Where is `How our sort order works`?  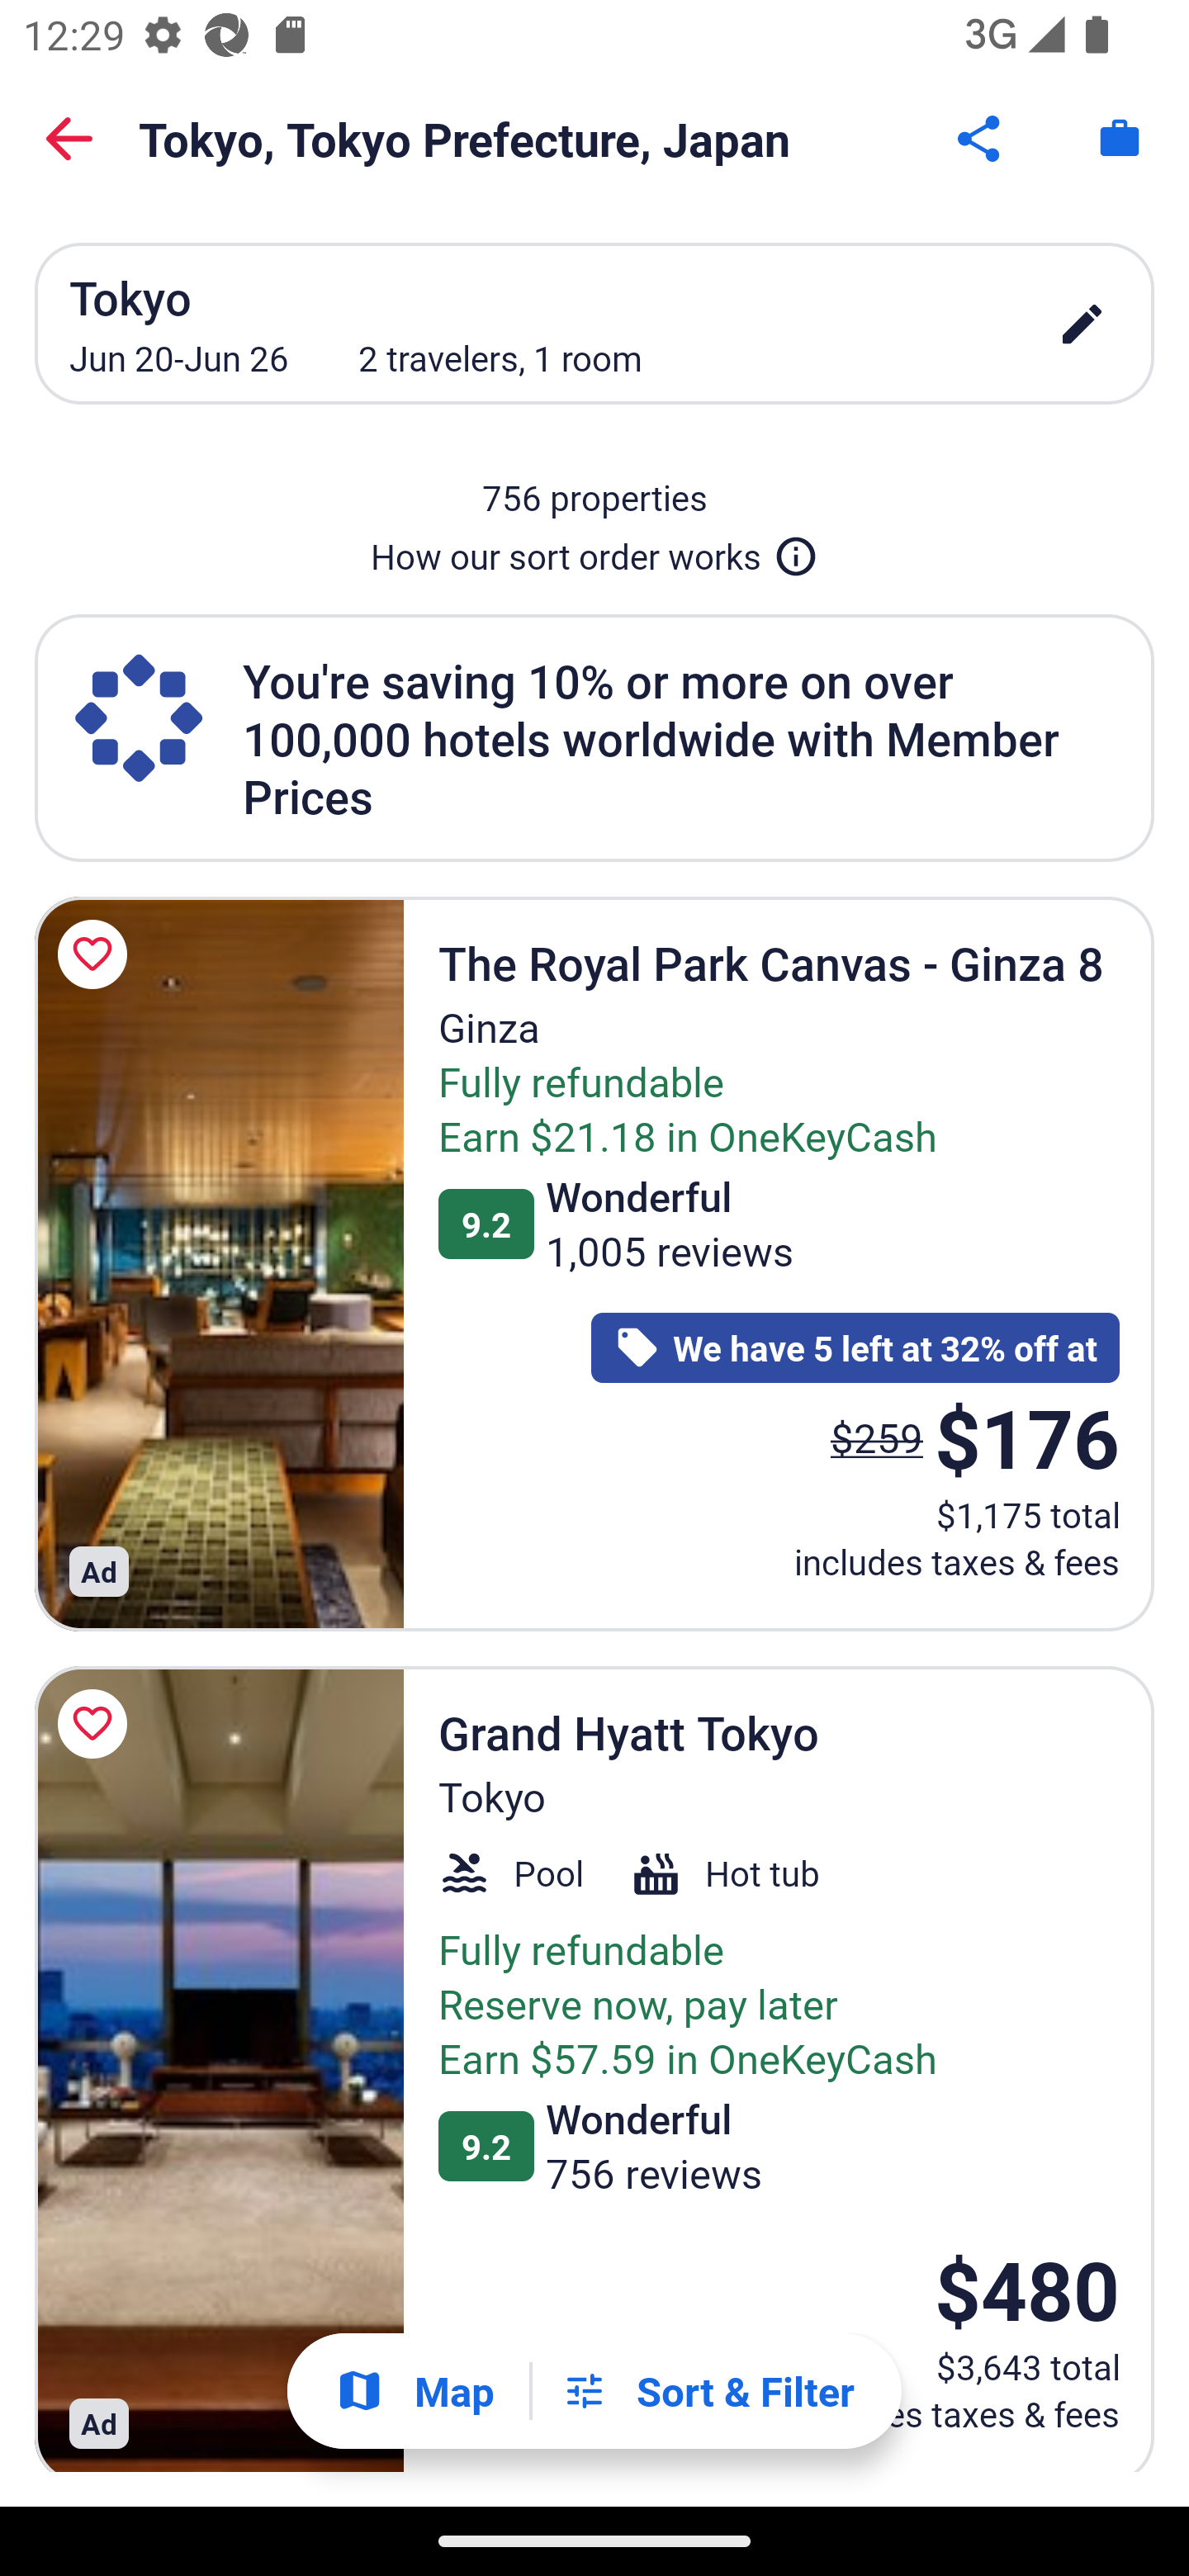 How our sort order works is located at coordinates (594, 550).